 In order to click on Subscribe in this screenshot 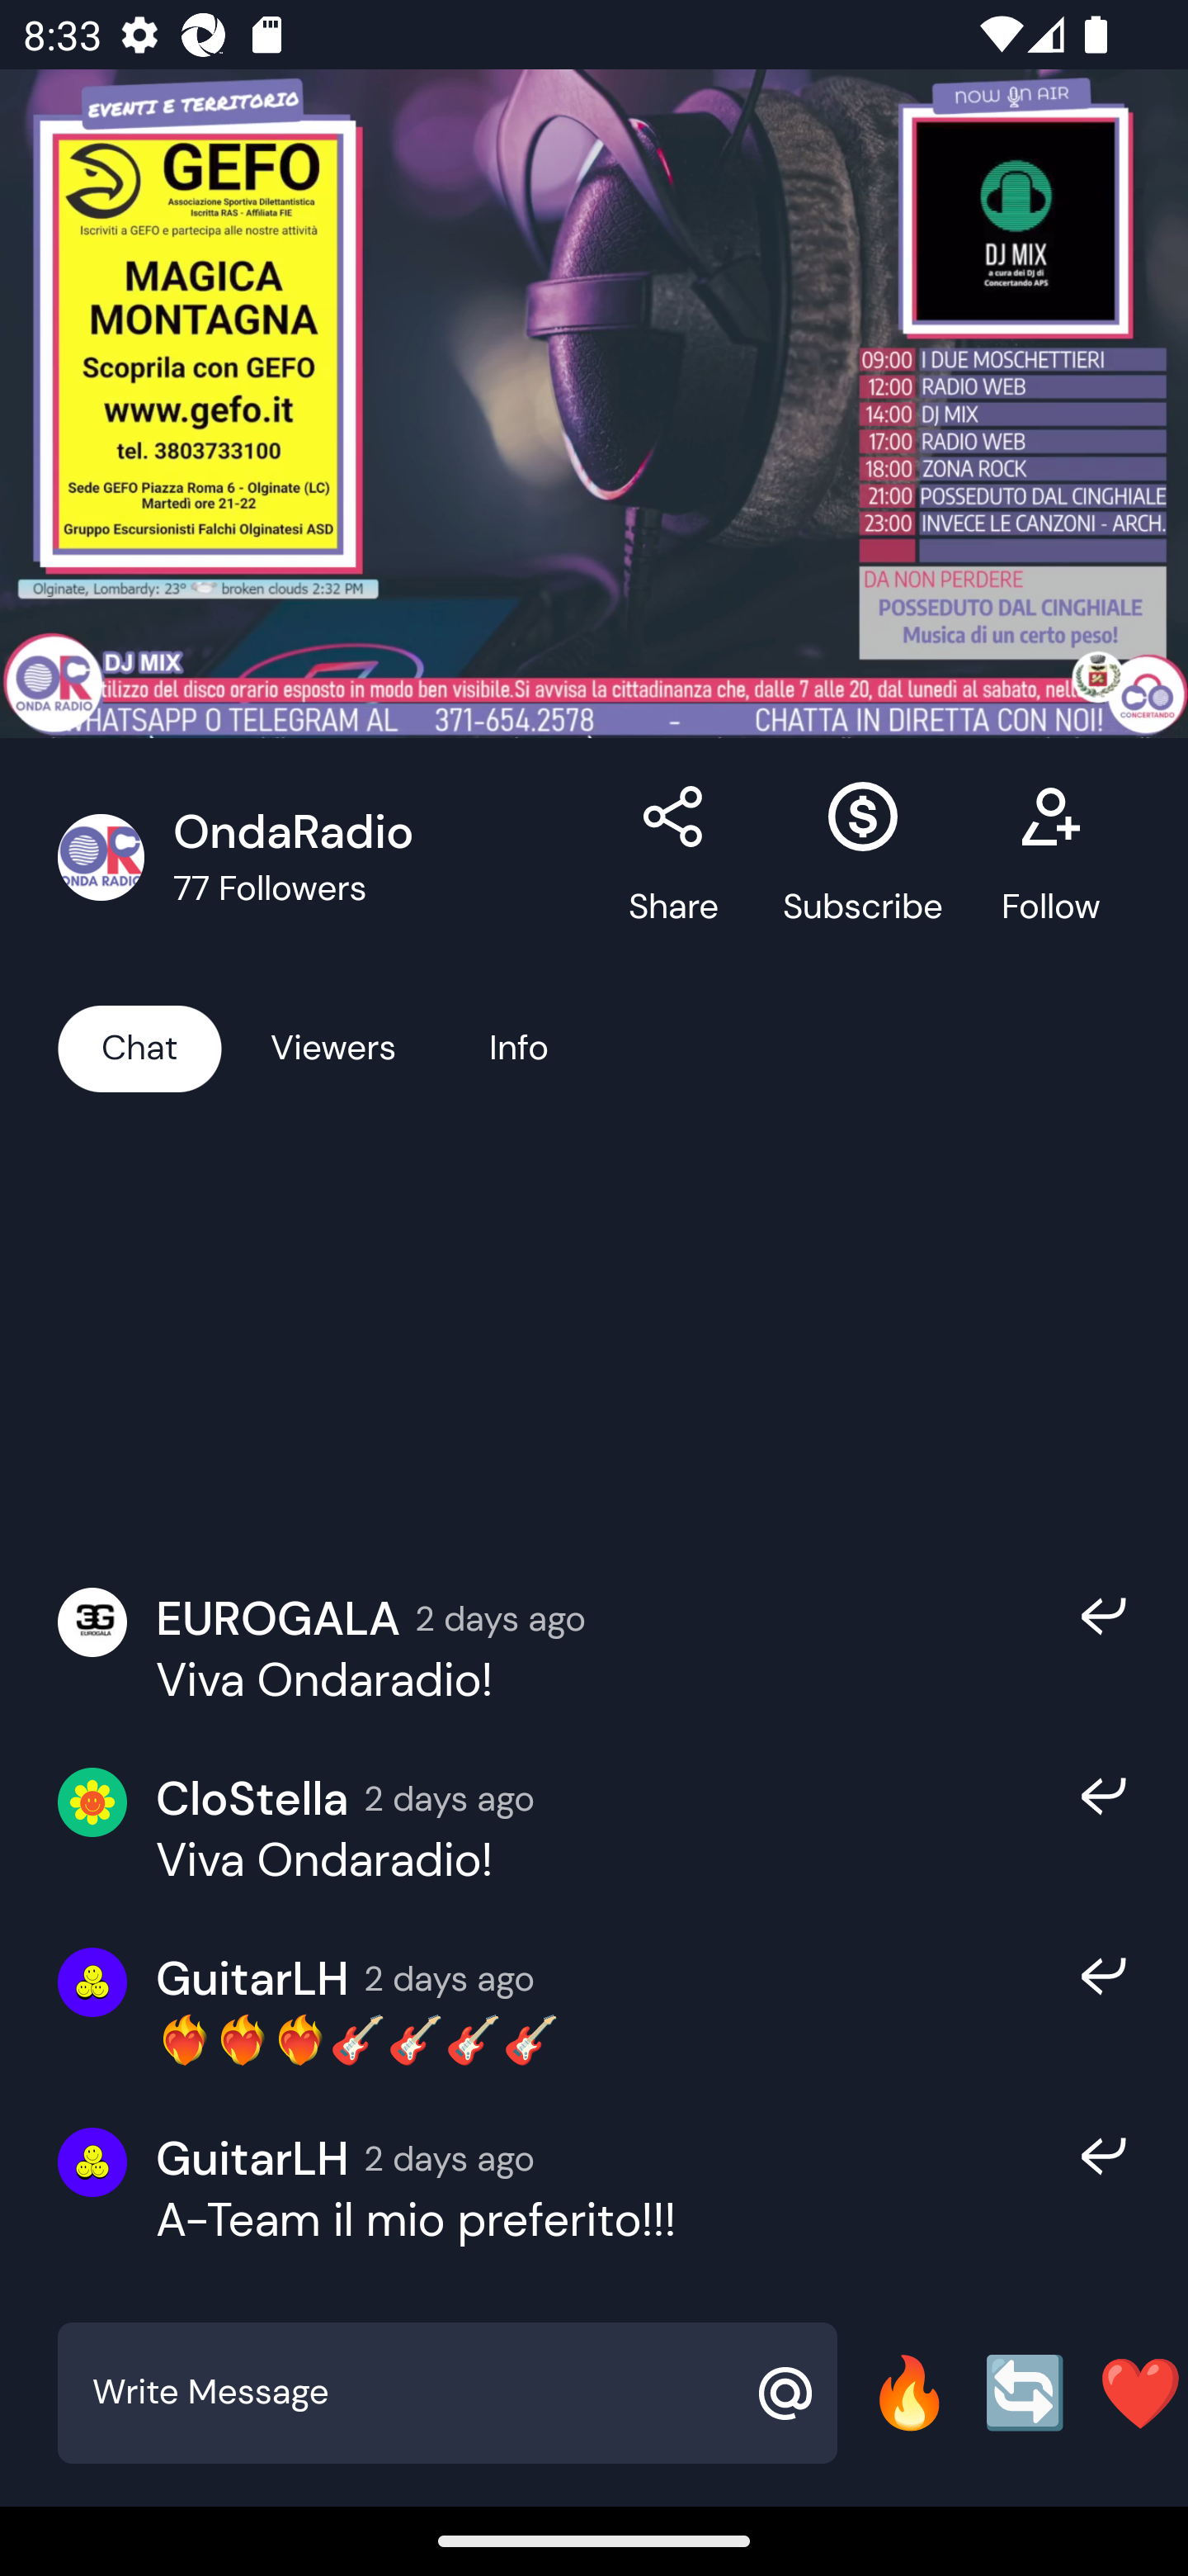, I will do `click(863, 857)`.